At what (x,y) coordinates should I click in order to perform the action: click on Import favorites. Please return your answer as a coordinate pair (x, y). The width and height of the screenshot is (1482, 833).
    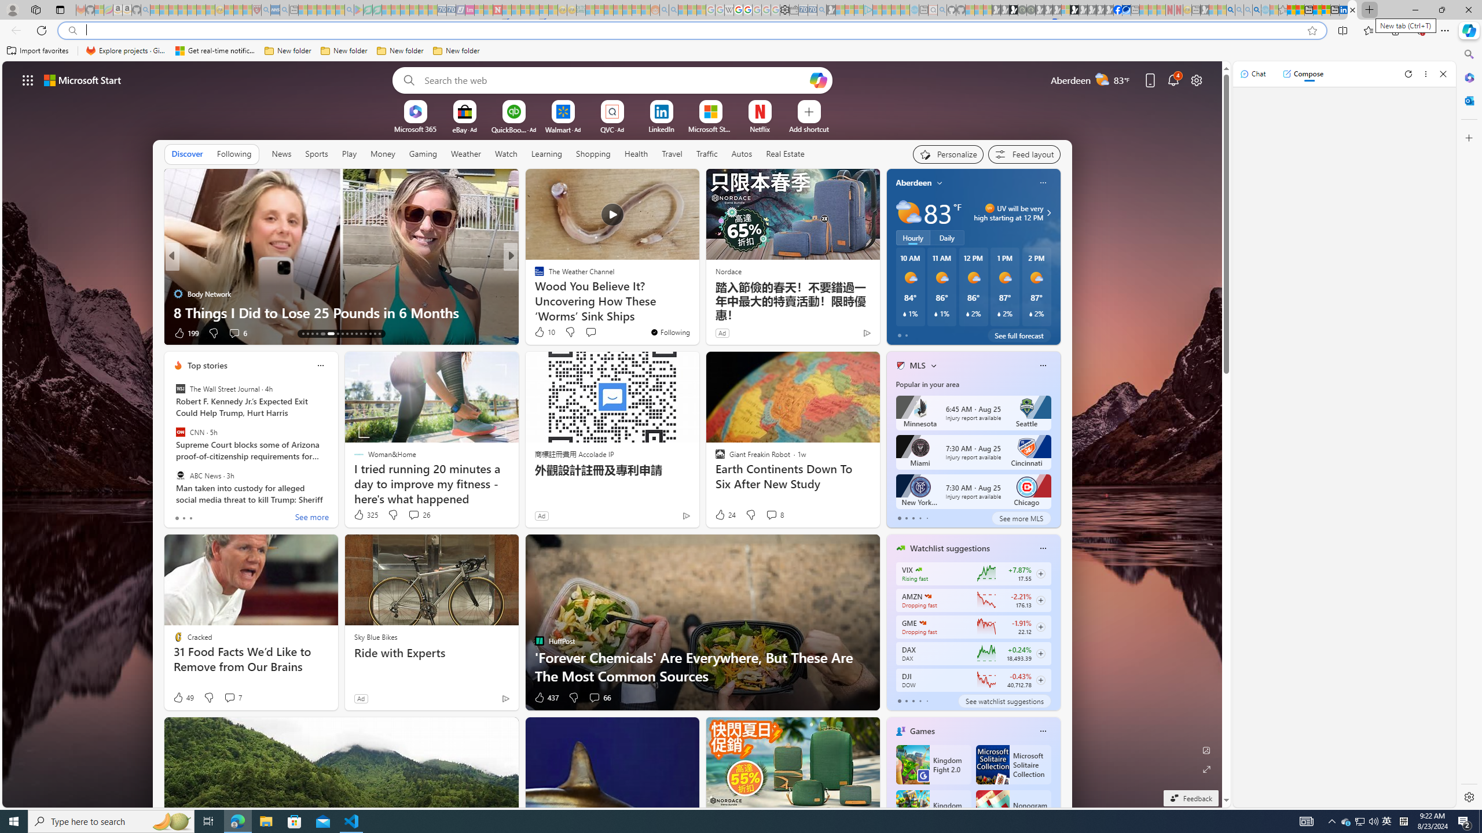
    Looking at the image, I should click on (38, 51).